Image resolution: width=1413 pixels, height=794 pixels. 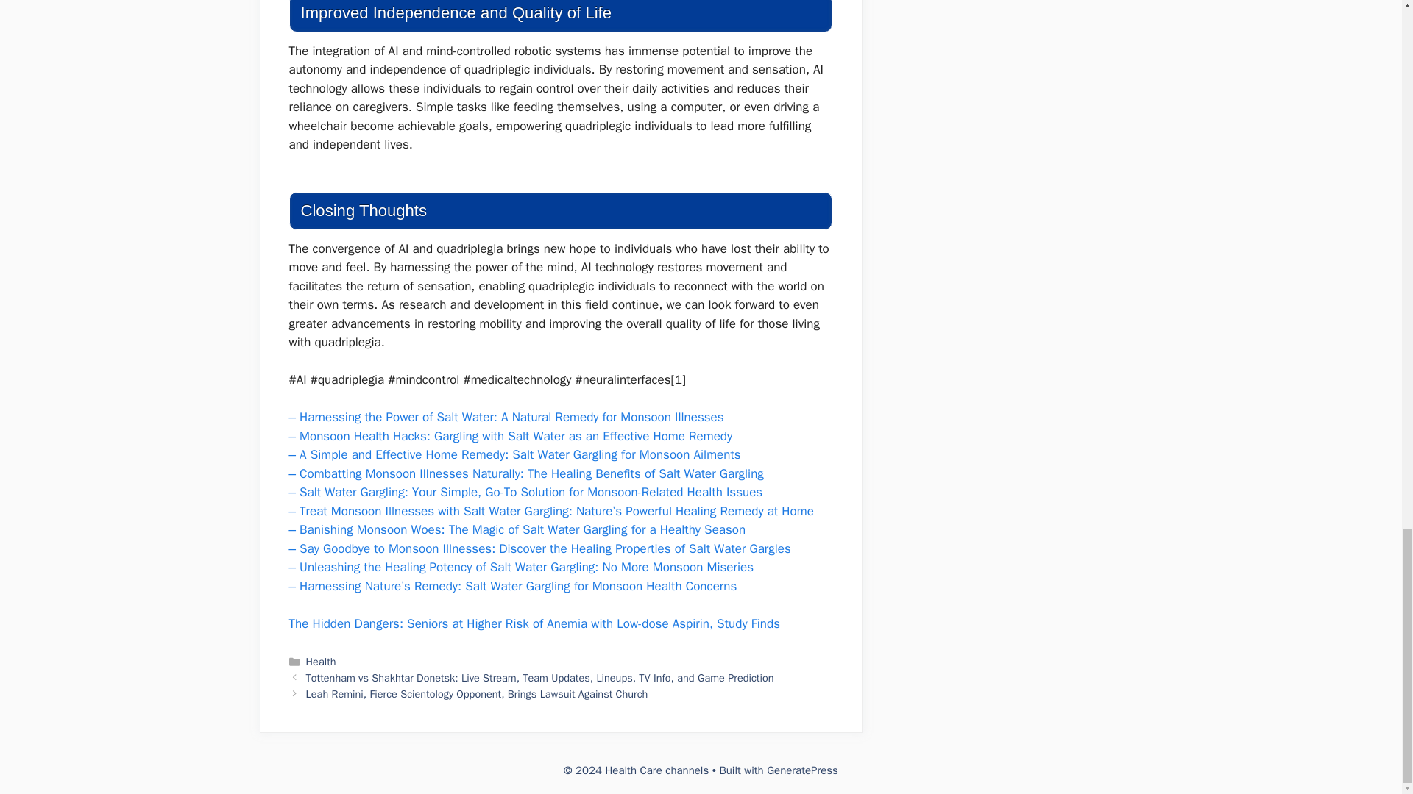 What do you see at coordinates (321, 662) in the screenshot?
I see `Health` at bounding box center [321, 662].